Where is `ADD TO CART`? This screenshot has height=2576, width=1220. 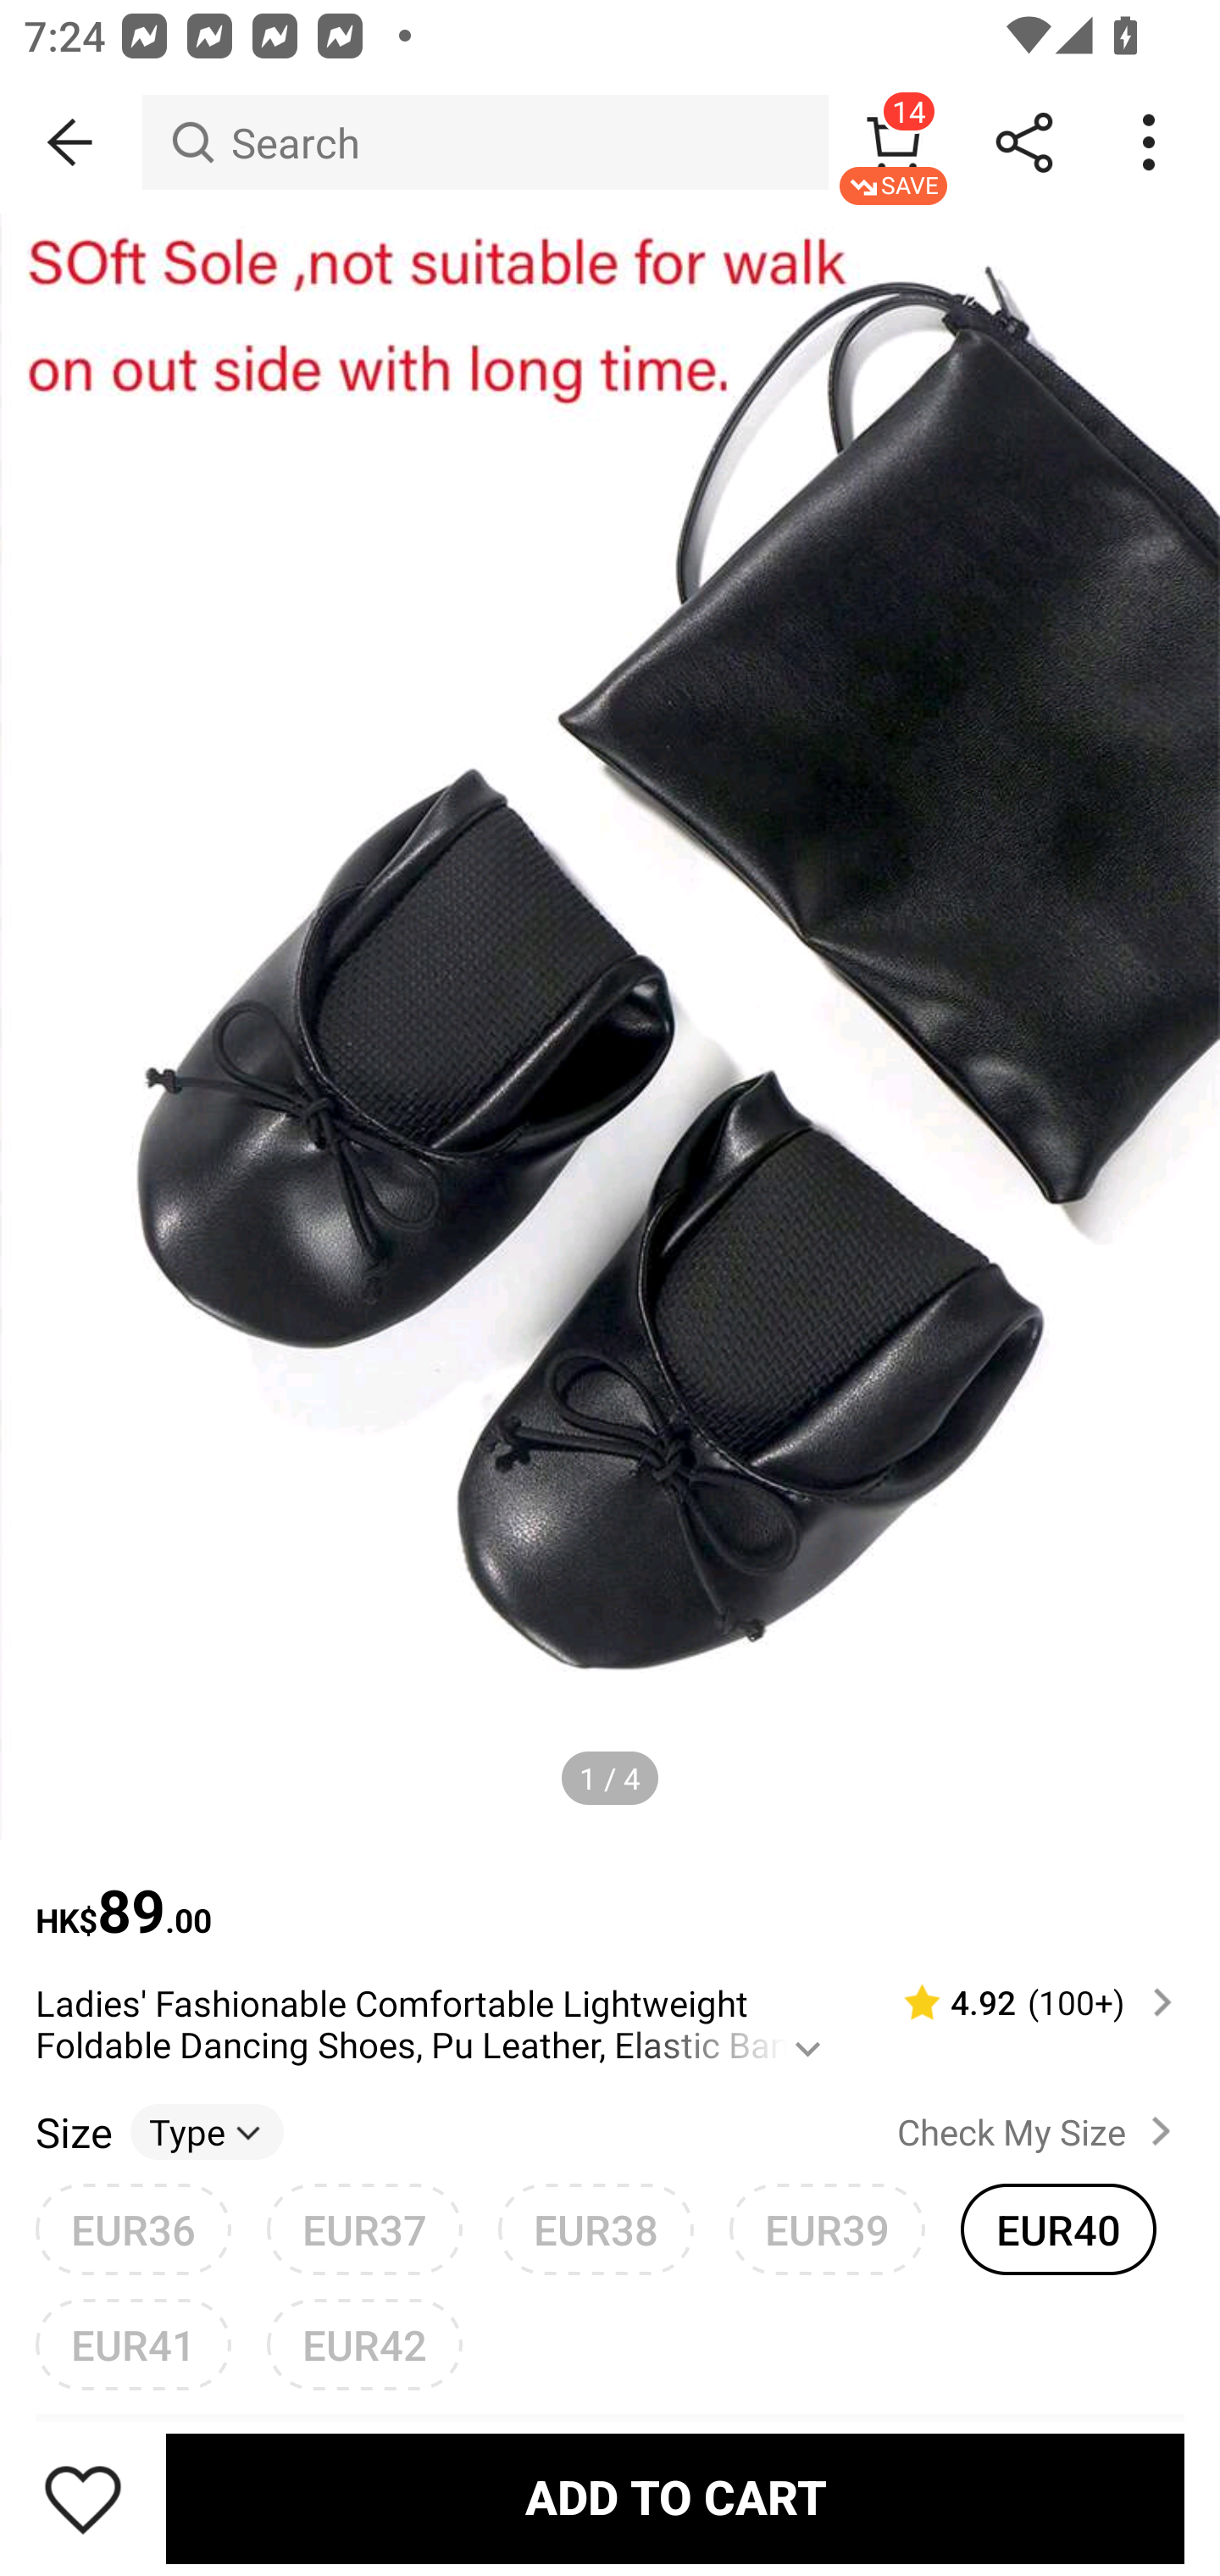
ADD TO CART is located at coordinates (674, 2498).